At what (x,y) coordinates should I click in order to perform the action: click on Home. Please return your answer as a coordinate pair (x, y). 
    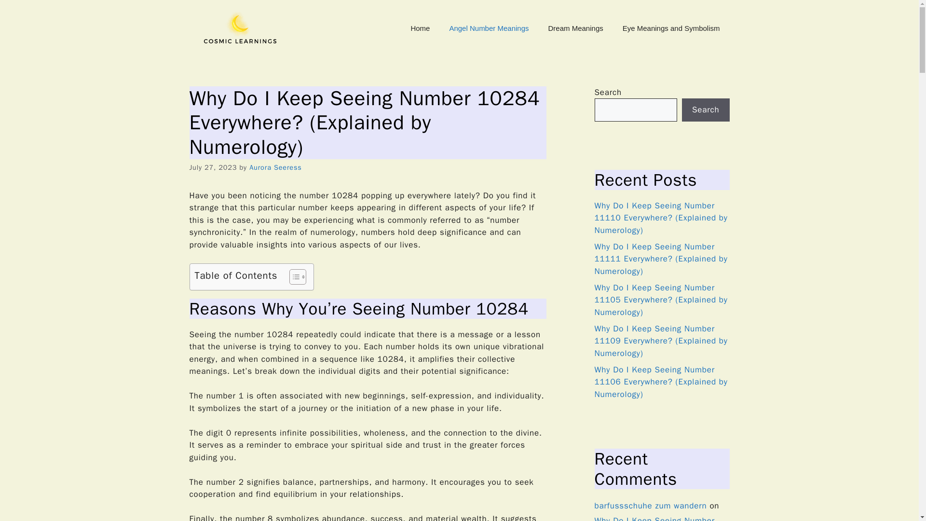
    Looking at the image, I should click on (420, 28).